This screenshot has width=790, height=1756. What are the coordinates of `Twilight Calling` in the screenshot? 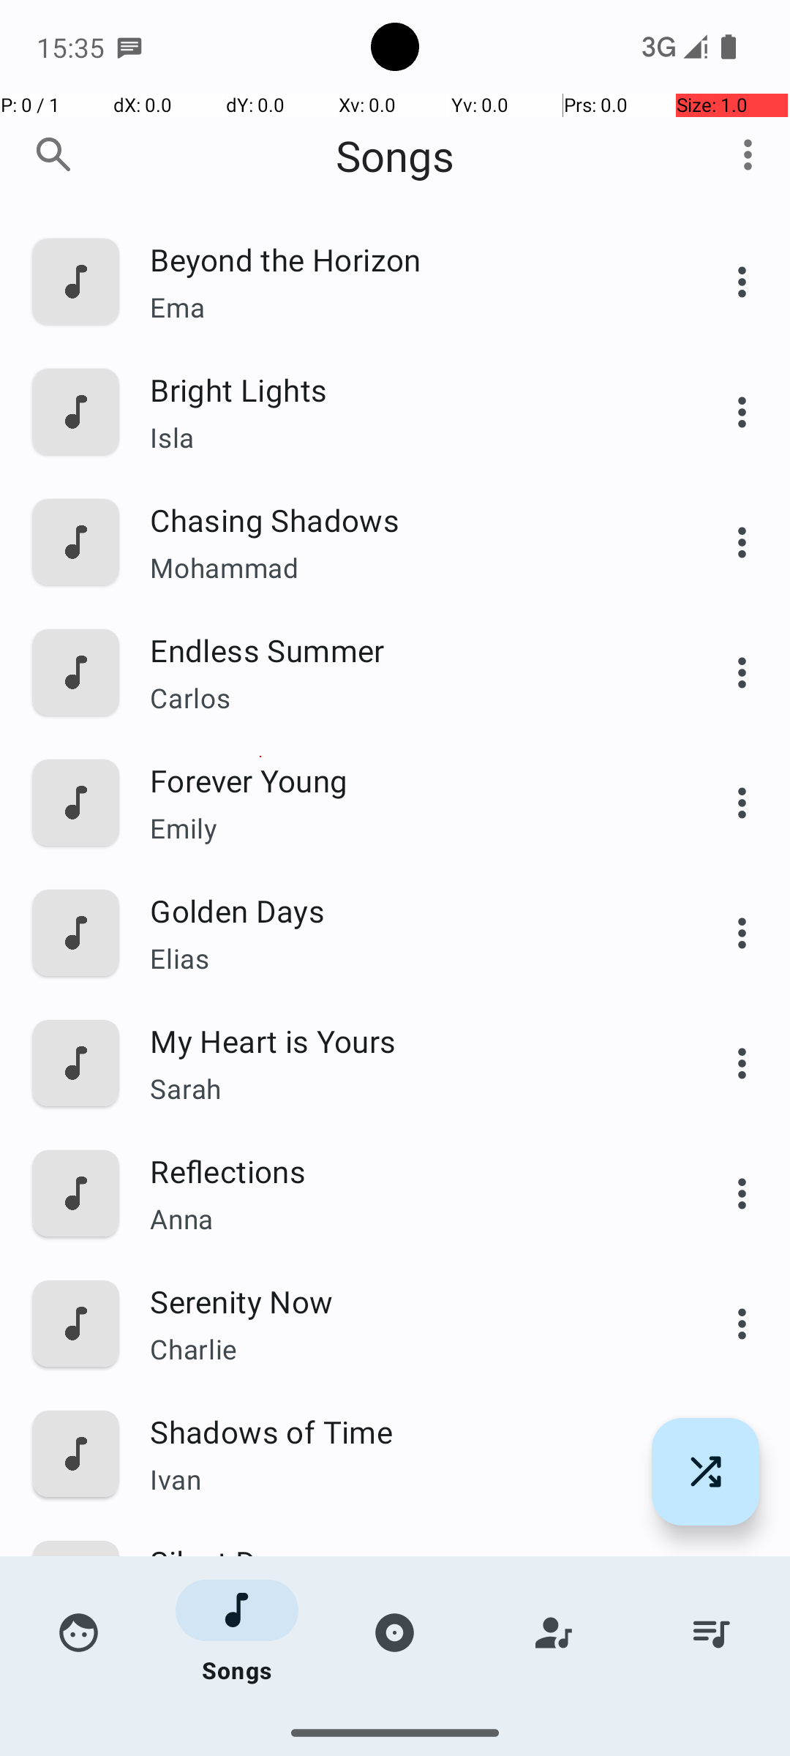 It's located at (407, 1692).